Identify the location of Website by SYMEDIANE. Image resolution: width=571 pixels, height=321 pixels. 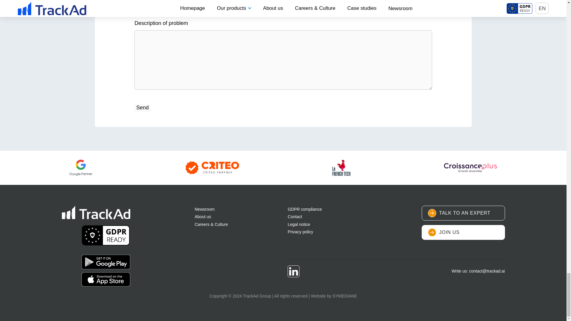
(334, 296).